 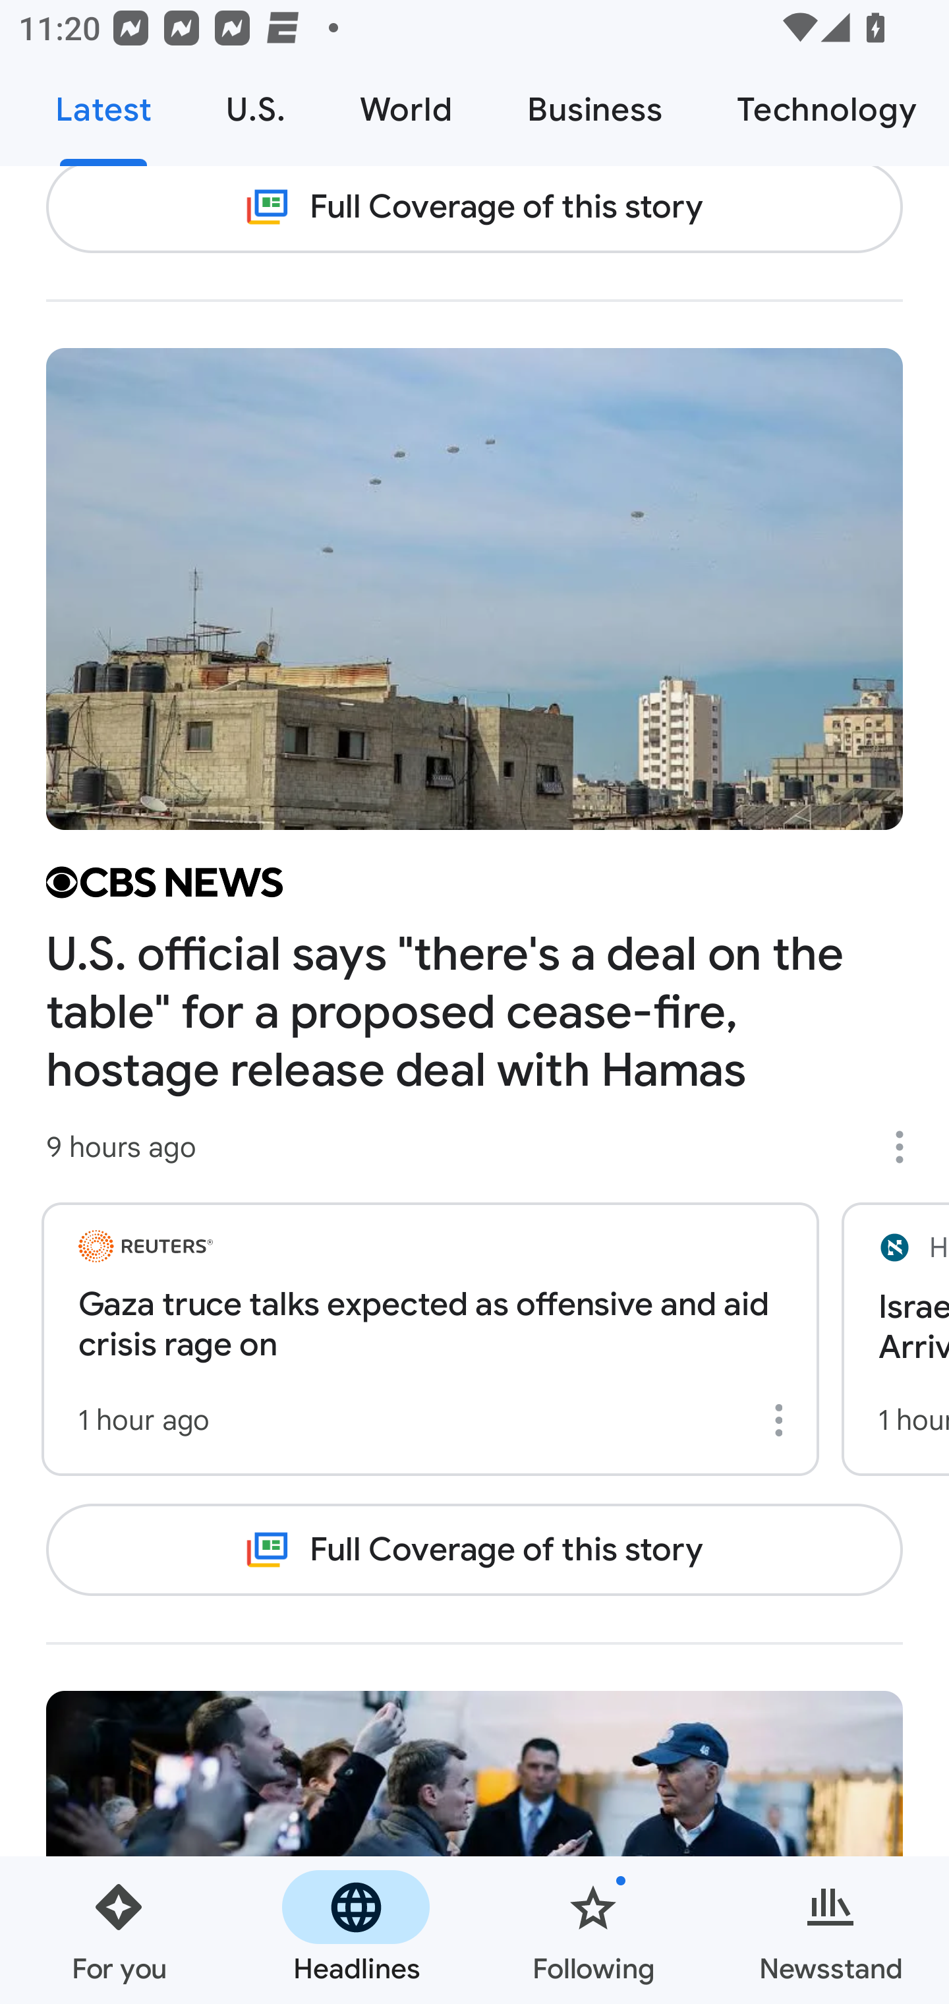 What do you see at coordinates (406, 111) in the screenshot?
I see `World` at bounding box center [406, 111].